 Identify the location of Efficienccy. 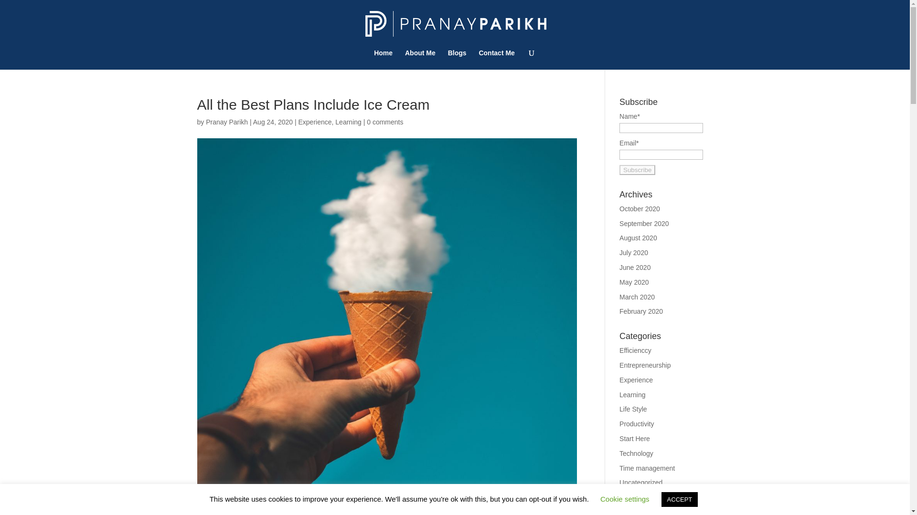
(635, 350).